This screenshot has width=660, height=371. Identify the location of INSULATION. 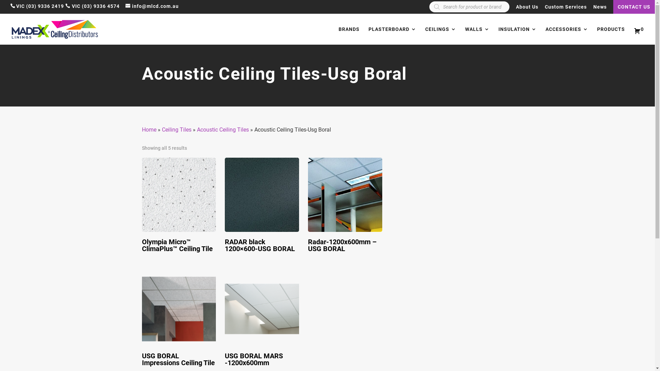
(518, 36).